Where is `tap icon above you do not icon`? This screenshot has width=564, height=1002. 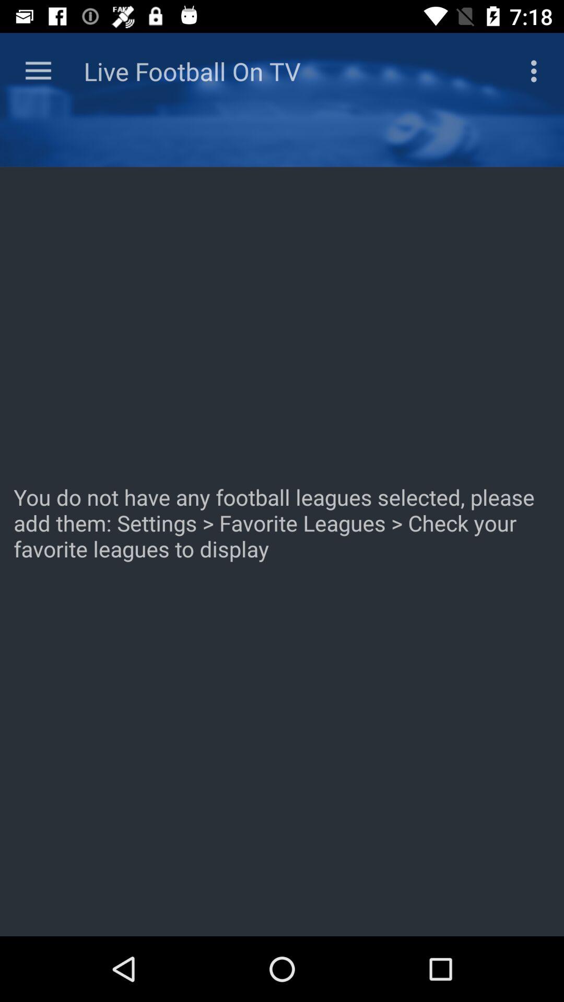 tap icon above you do not icon is located at coordinates (38, 71).